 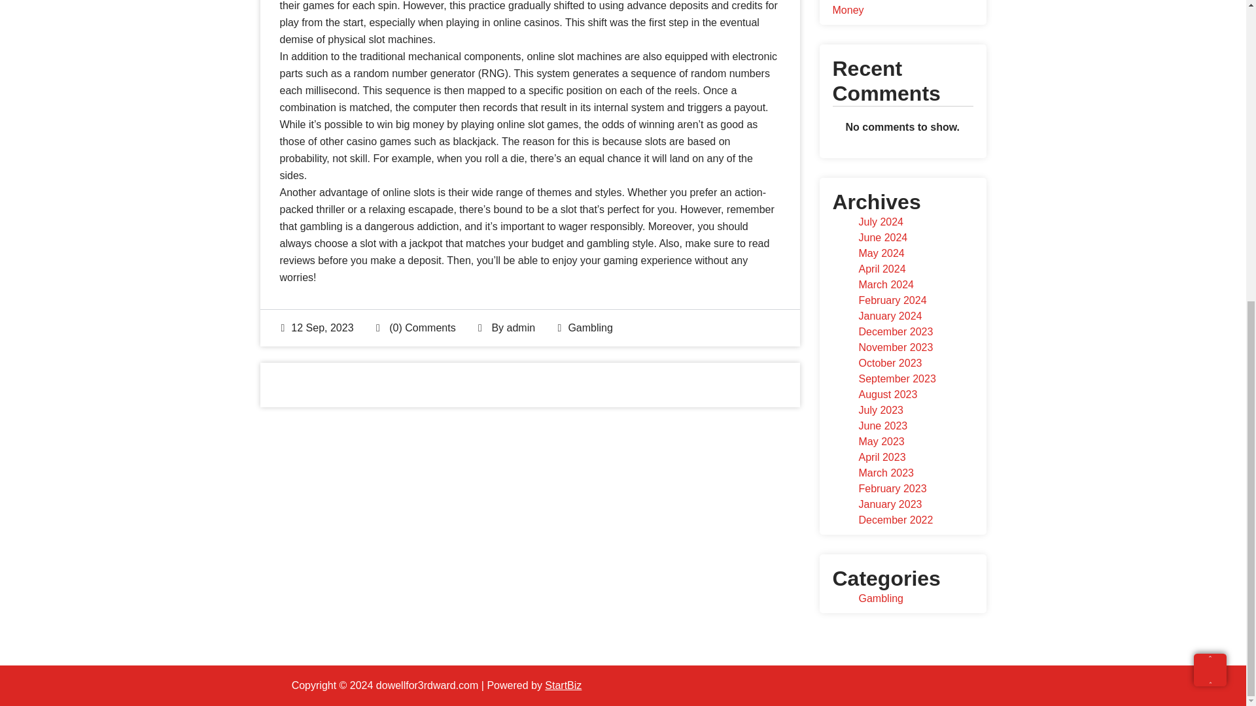 I want to click on July 2023, so click(x=881, y=410).